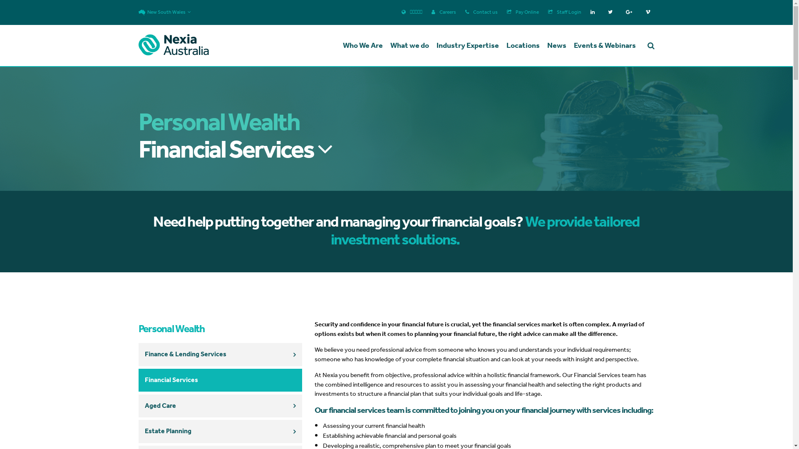  What do you see at coordinates (393, 254) in the screenshot?
I see `Log in` at bounding box center [393, 254].